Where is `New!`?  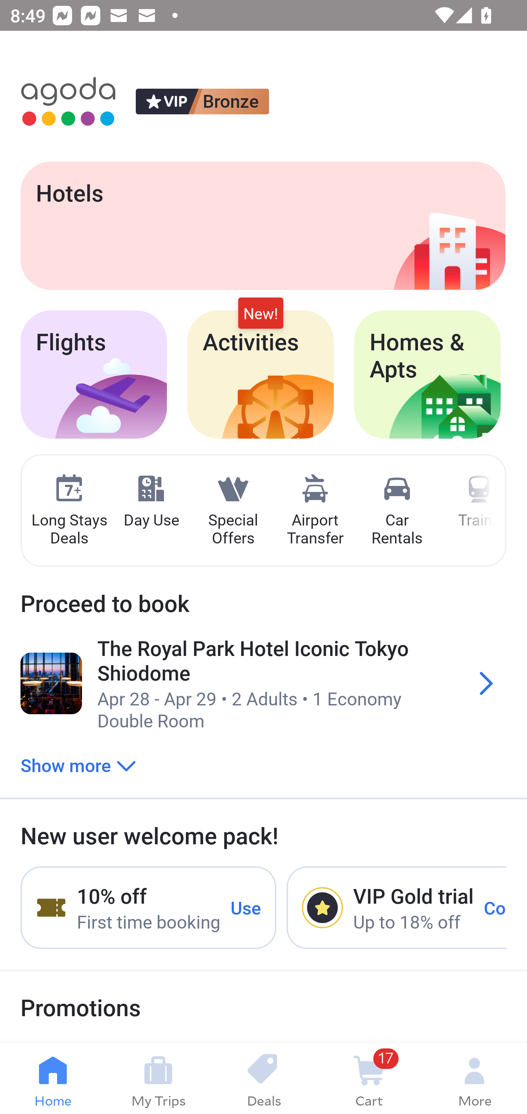 New! is located at coordinates (261, 314).